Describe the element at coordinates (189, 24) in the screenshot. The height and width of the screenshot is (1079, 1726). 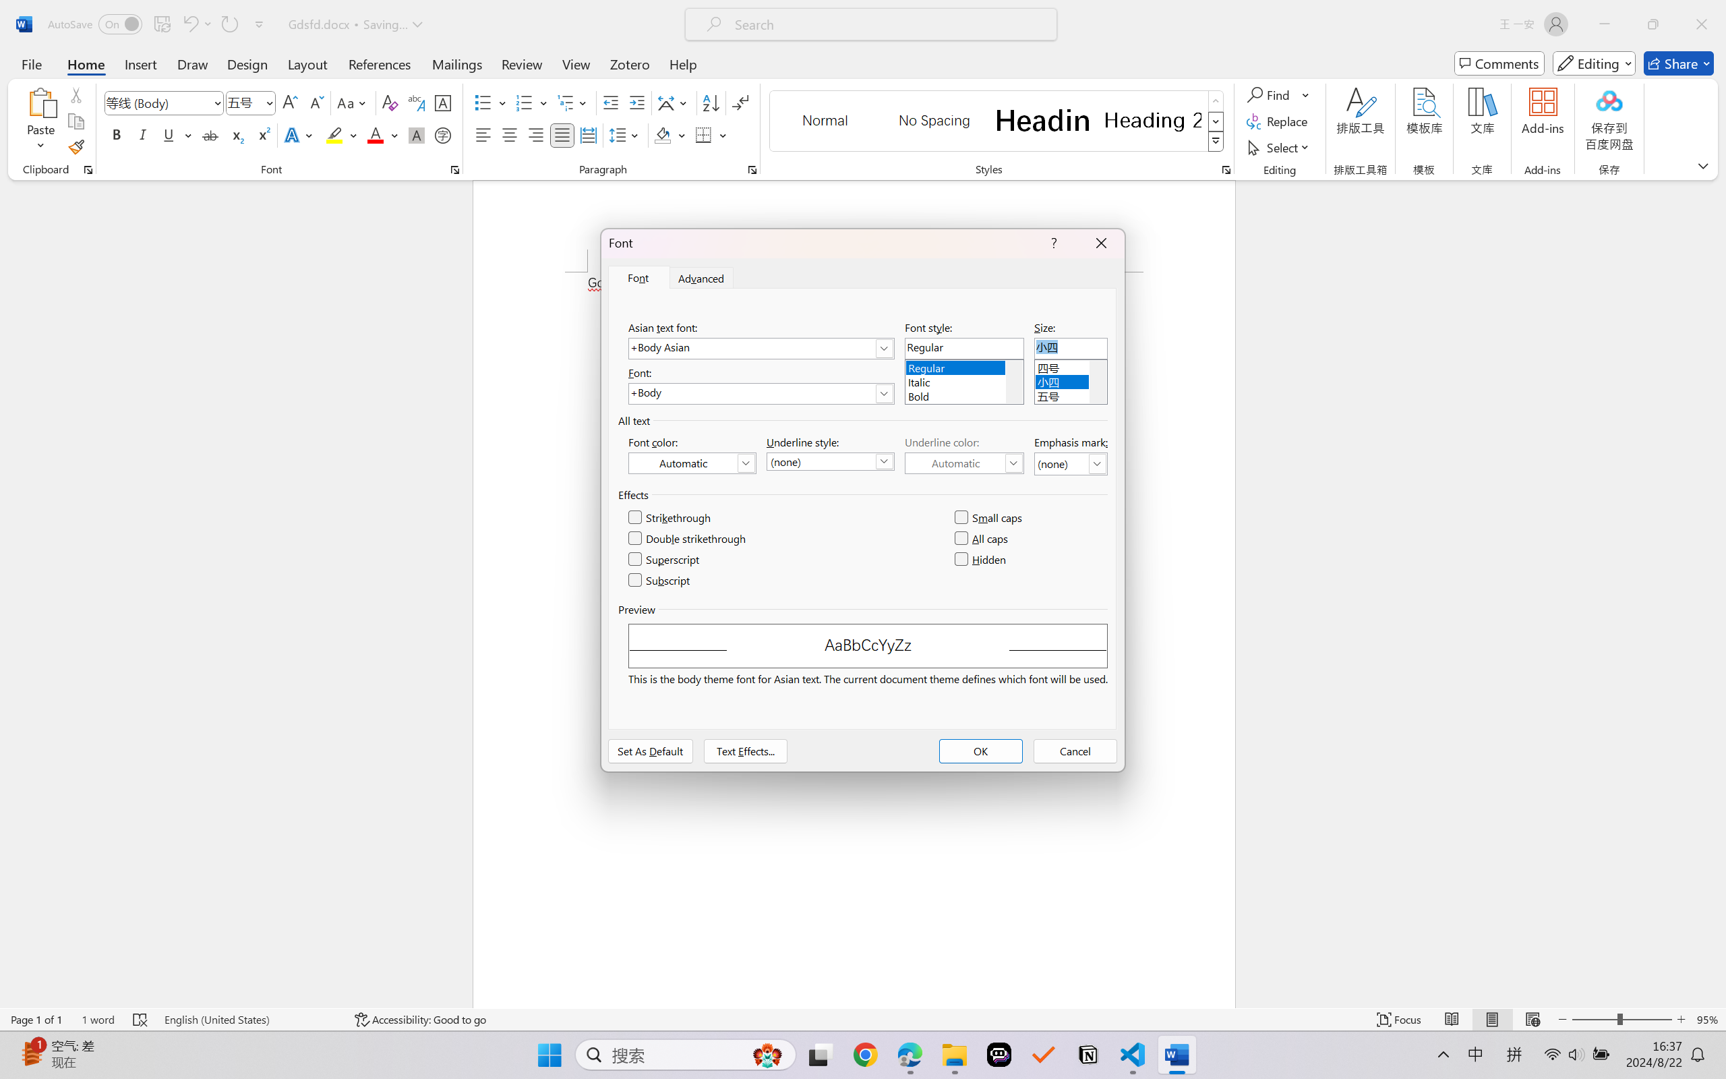
I see `Undo Style` at that location.